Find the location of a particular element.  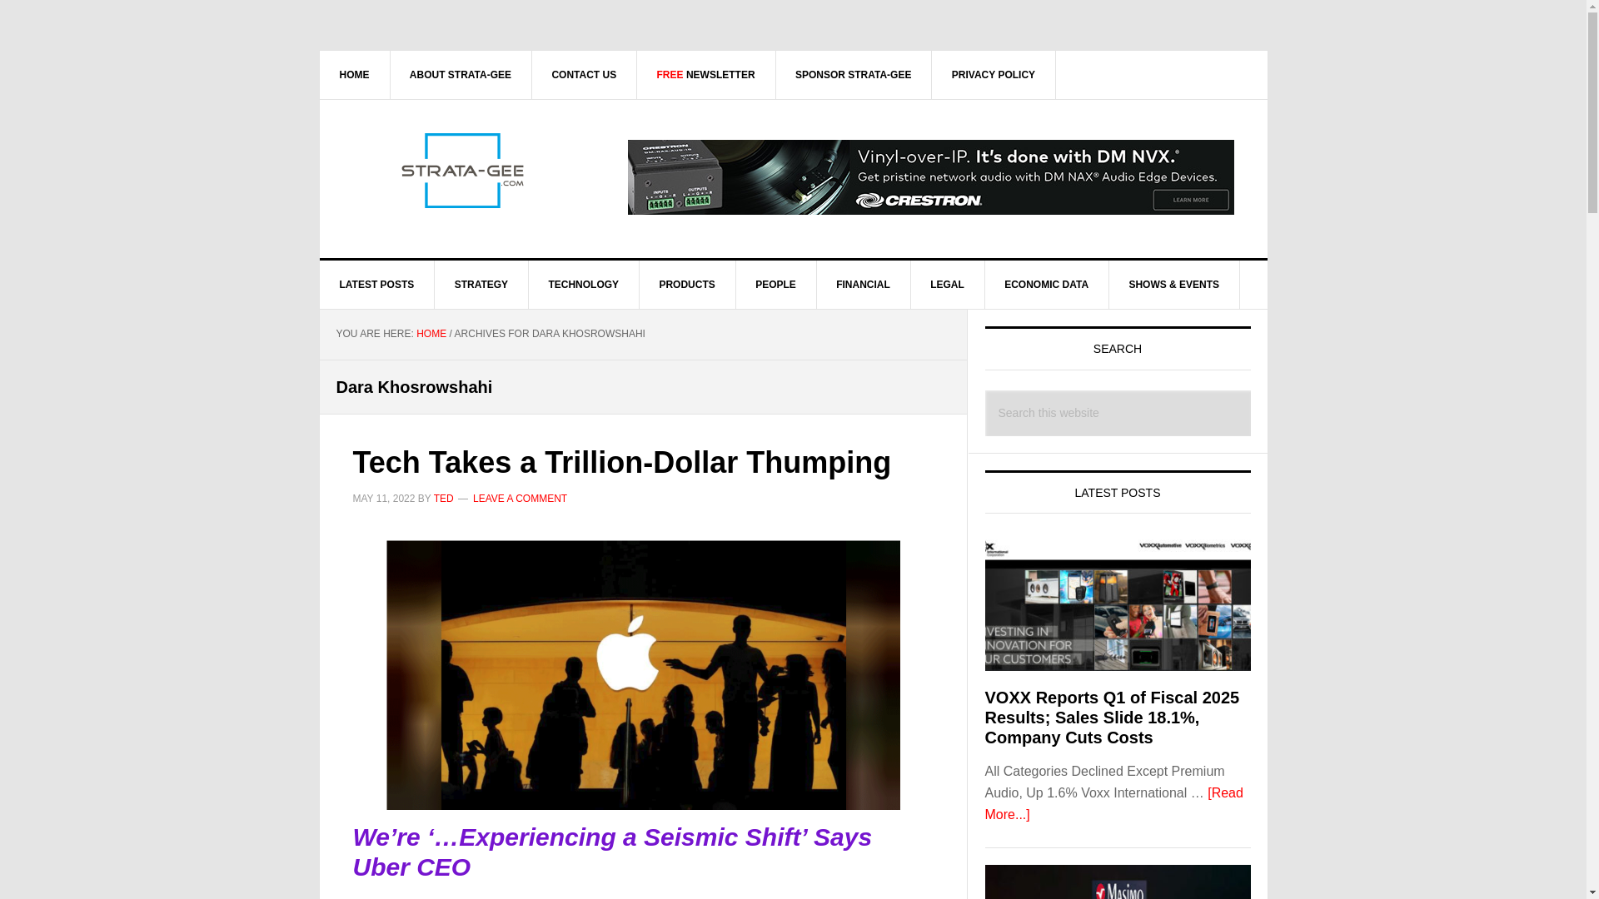

PRODUCTS is located at coordinates (686, 285).